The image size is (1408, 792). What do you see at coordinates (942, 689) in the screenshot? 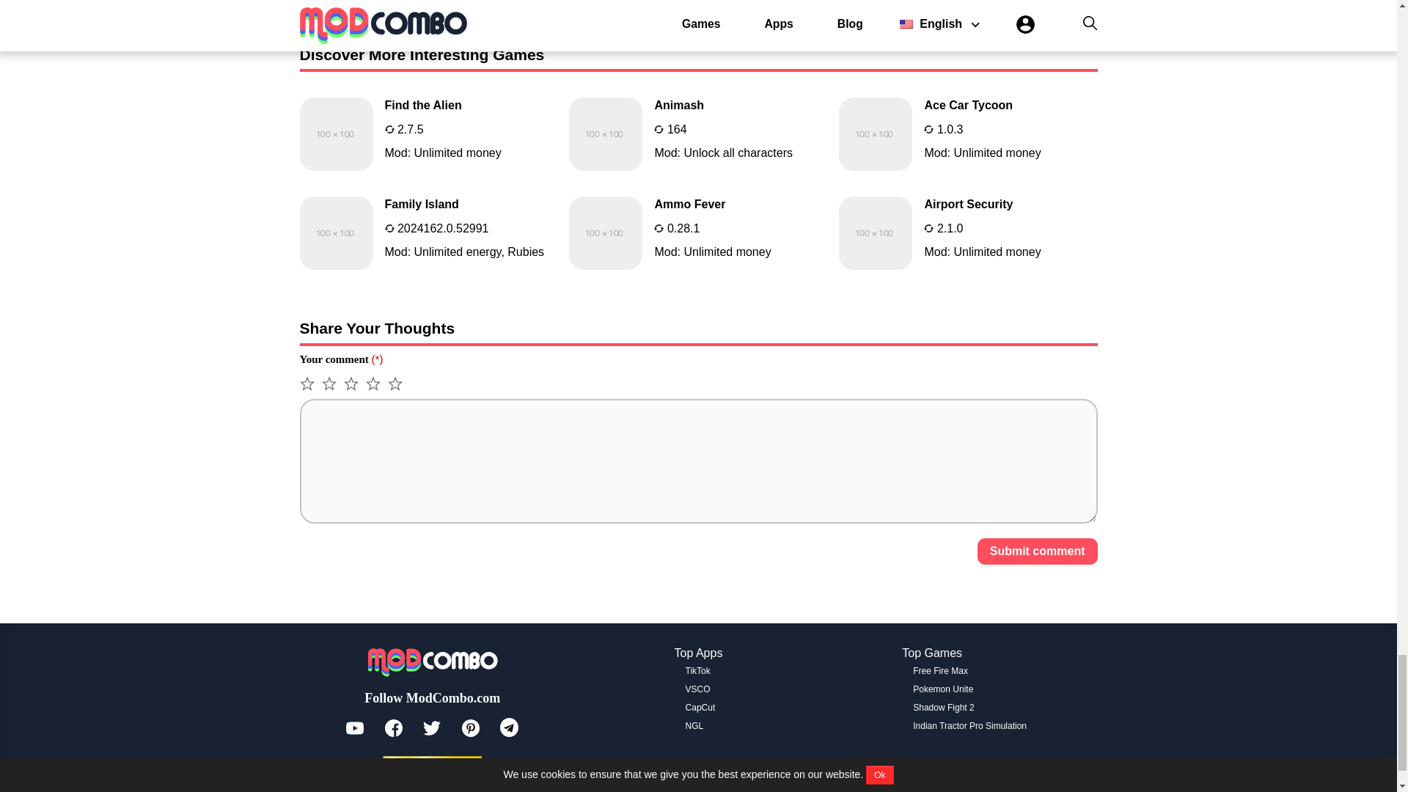
I see `Animash` at bounding box center [942, 689].